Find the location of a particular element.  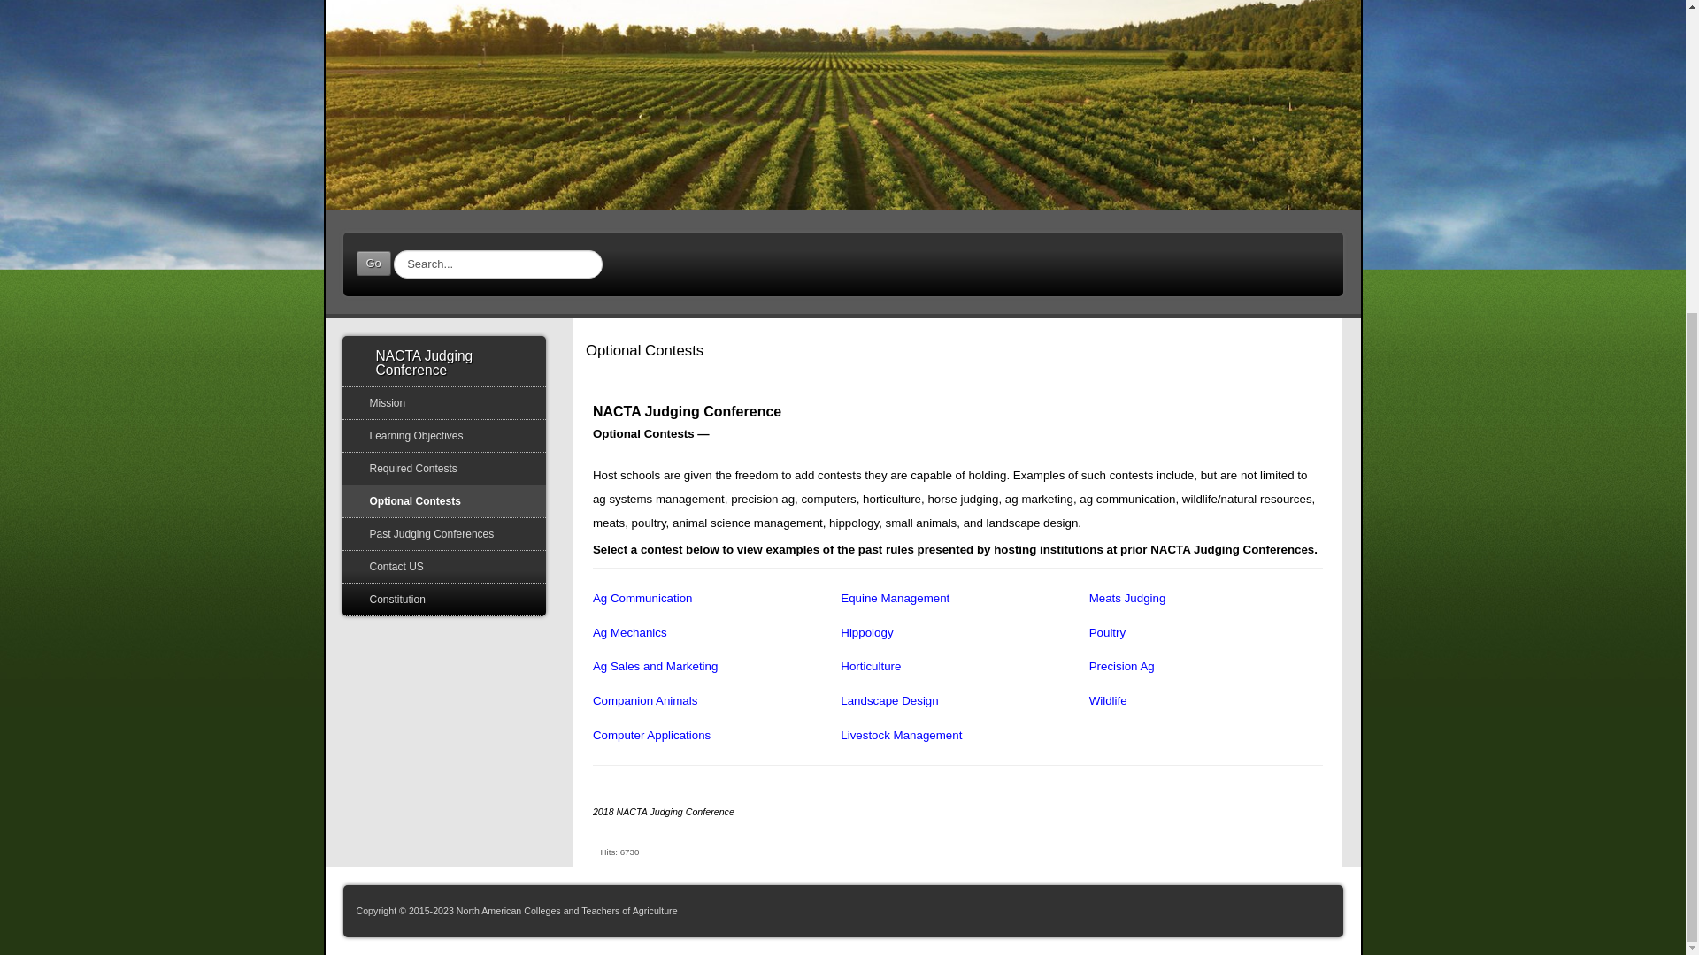

Poultry is located at coordinates (1106, 632).